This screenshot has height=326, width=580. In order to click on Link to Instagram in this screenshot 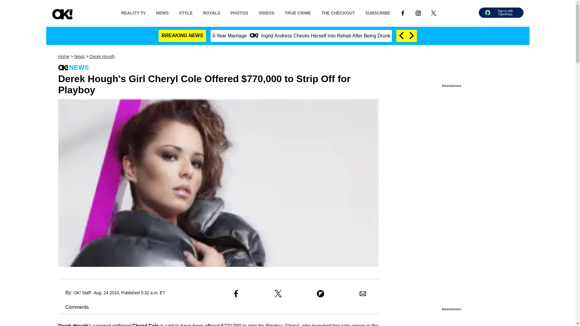, I will do `click(418, 12)`.